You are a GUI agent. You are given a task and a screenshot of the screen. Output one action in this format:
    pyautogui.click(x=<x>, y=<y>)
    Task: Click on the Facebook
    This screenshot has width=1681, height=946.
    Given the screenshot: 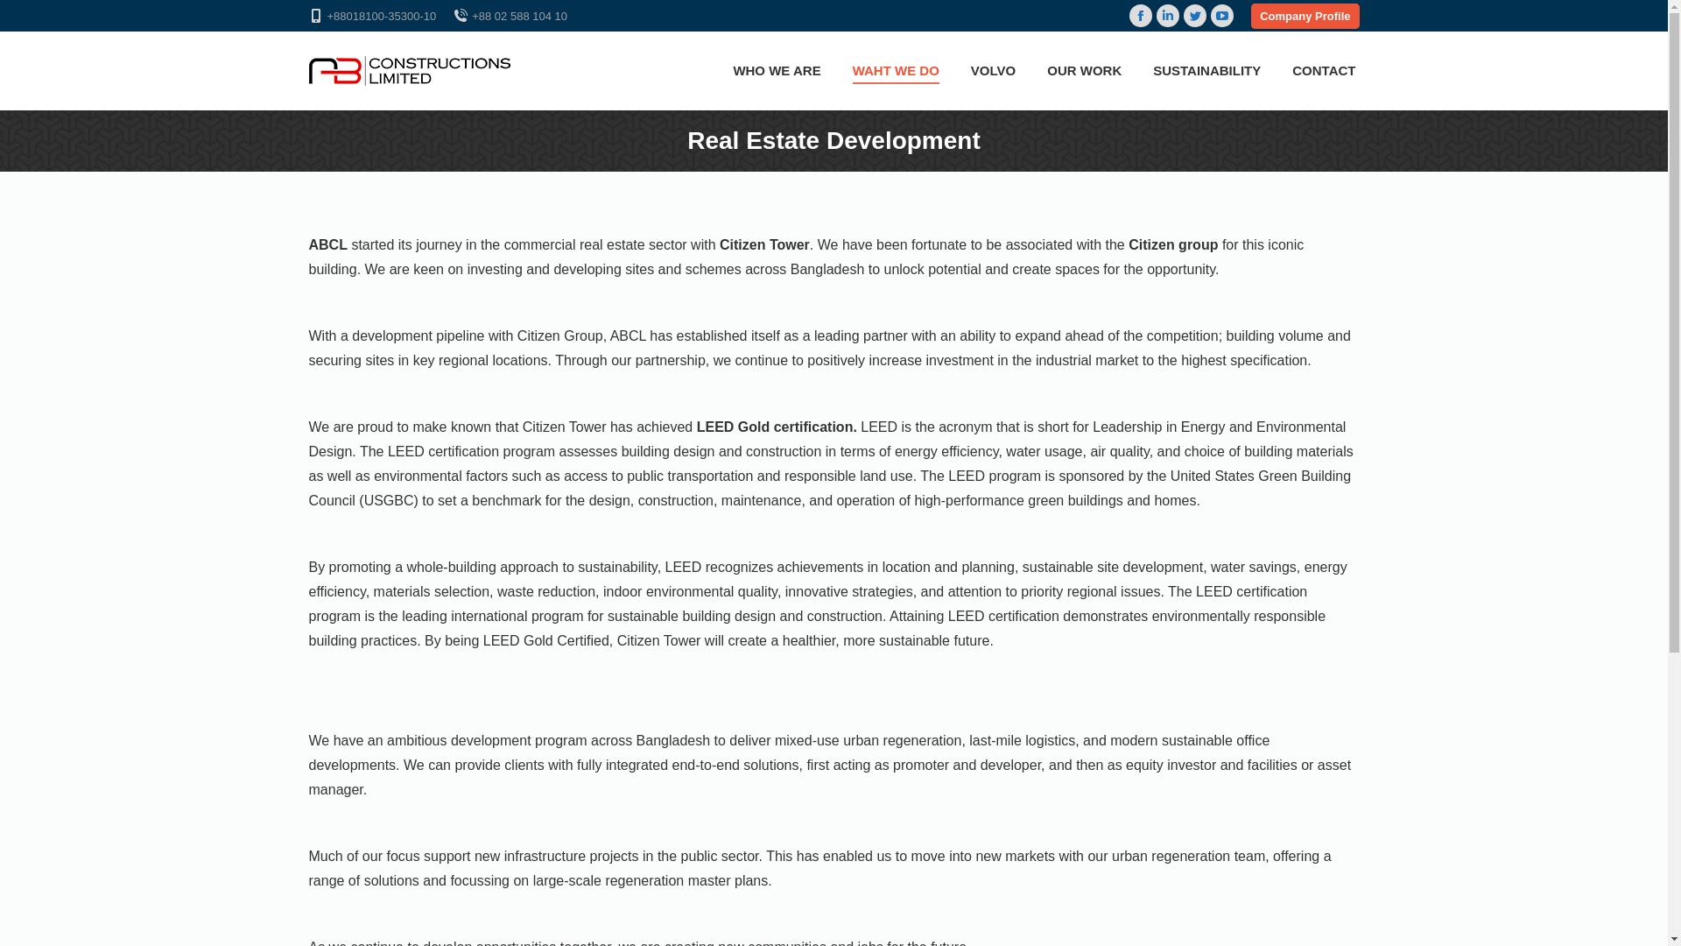 What is the action you would take?
    pyautogui.click(x=1141, y=16)
    